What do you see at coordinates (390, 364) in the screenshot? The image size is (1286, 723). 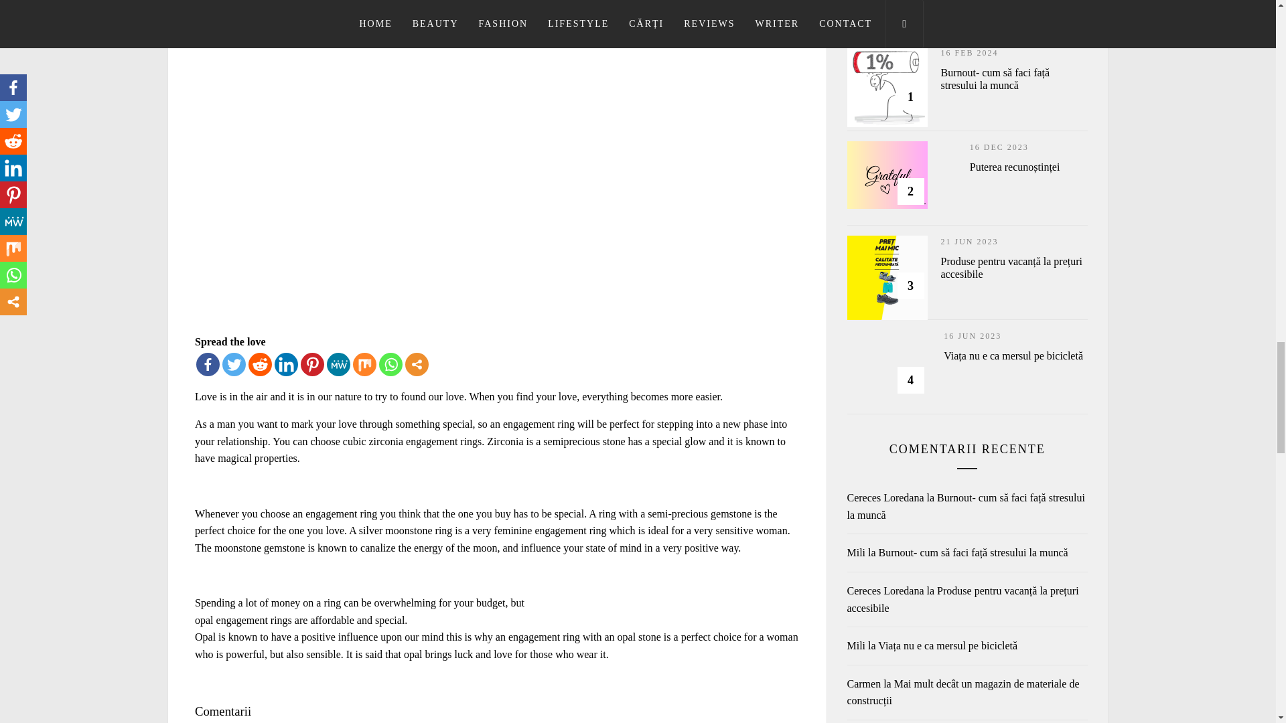 I see `Whatsapp` at bounding box center [390, 364].